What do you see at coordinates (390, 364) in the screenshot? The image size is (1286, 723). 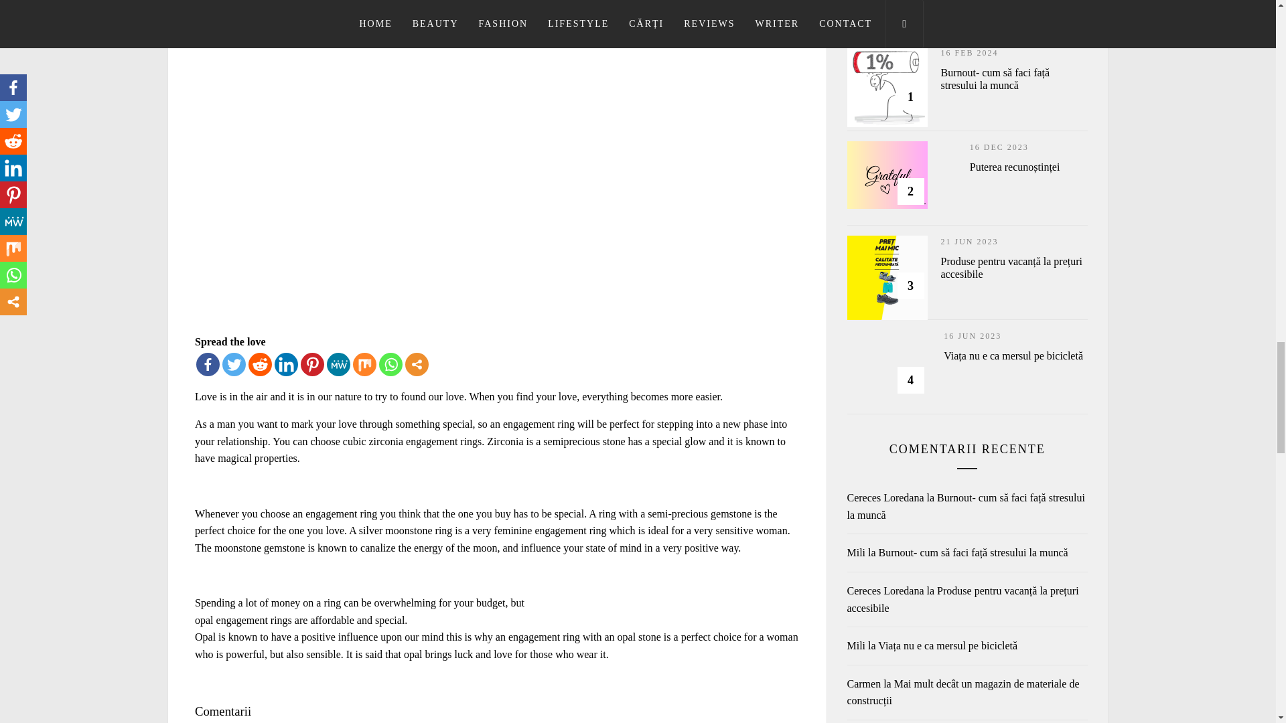 I see `Whatsapp` at bounding box center [390, 364].